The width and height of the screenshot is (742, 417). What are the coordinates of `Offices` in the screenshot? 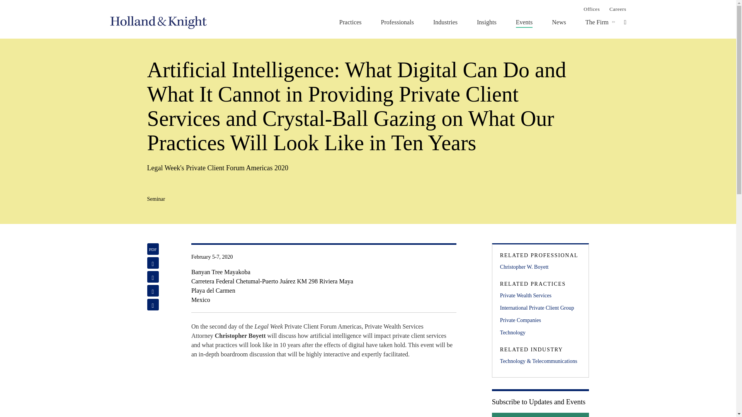 It's located at (591, 8).